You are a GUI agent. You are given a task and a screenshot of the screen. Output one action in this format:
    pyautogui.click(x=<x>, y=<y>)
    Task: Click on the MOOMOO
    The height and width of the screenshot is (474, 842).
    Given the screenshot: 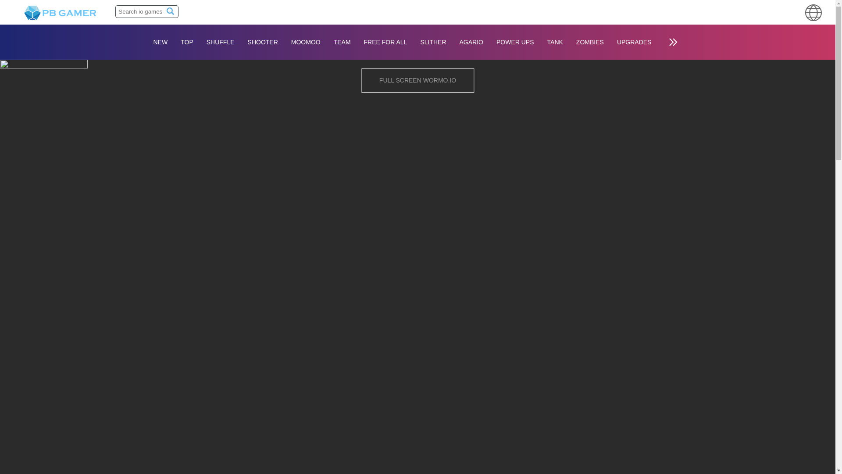 What is the action you would take?
    pyautogui.click(x=306, y=42)
    